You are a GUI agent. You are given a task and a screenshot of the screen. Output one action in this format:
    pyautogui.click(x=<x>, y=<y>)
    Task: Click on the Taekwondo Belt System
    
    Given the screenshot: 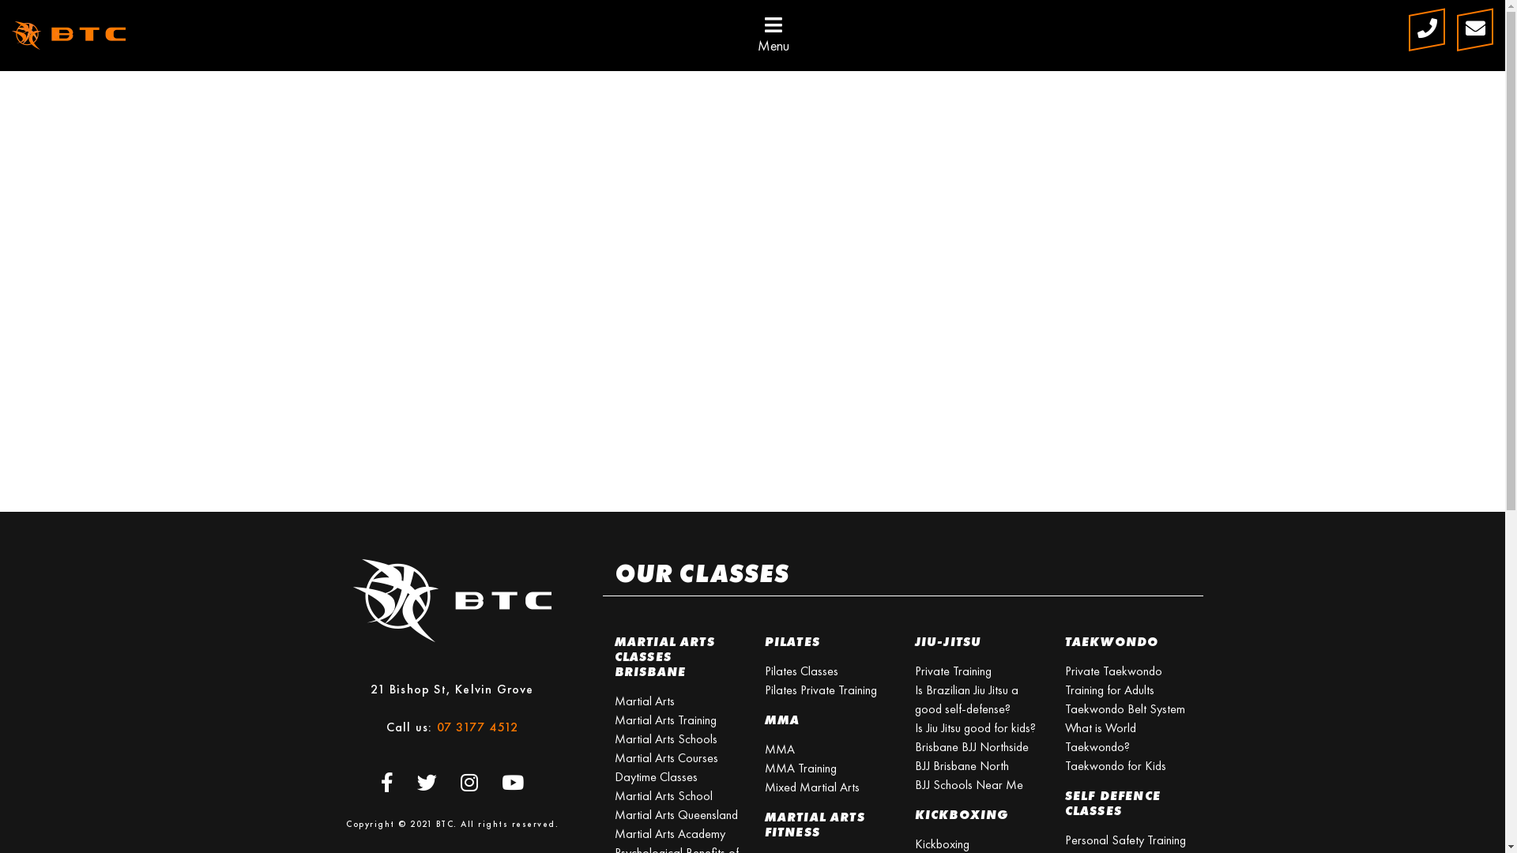 What is the action you would take?
    pyautogui.click(x=1125, y=709)
    